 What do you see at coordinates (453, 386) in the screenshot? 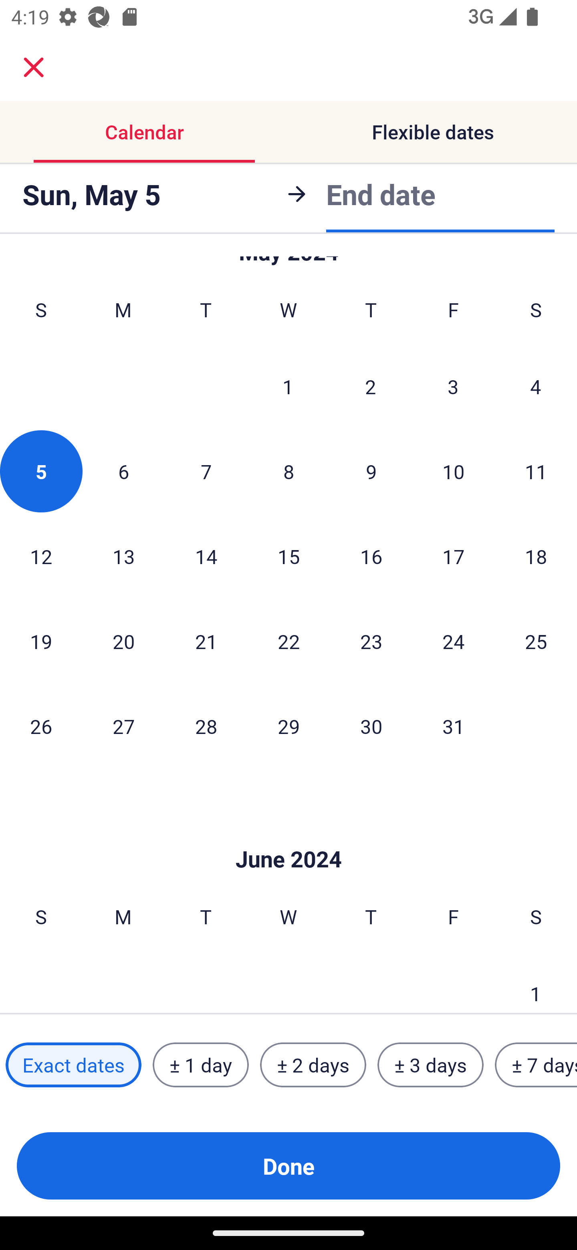
I see `3 Friday, May 3, 2024` at bounding box center [453, 386].